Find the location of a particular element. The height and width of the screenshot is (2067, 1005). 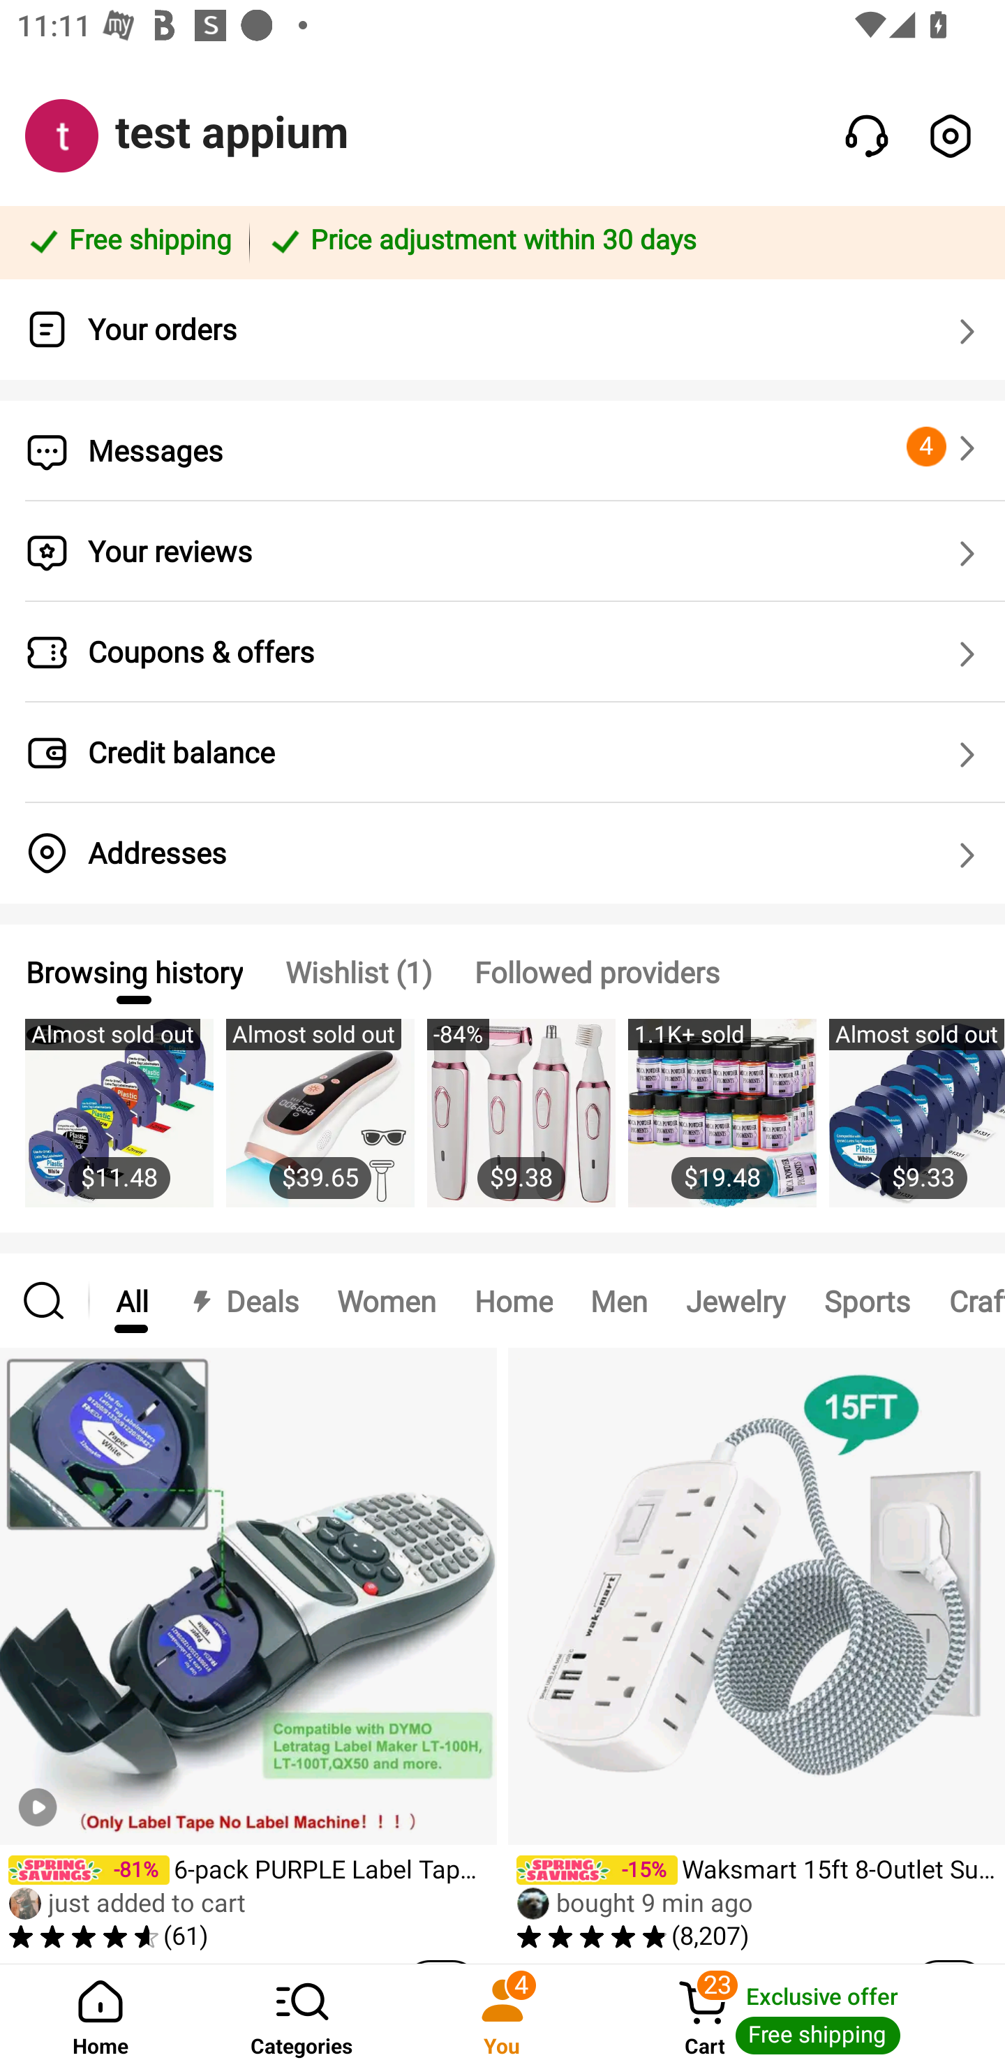

Browsing history is located at coordinates (133, 971).